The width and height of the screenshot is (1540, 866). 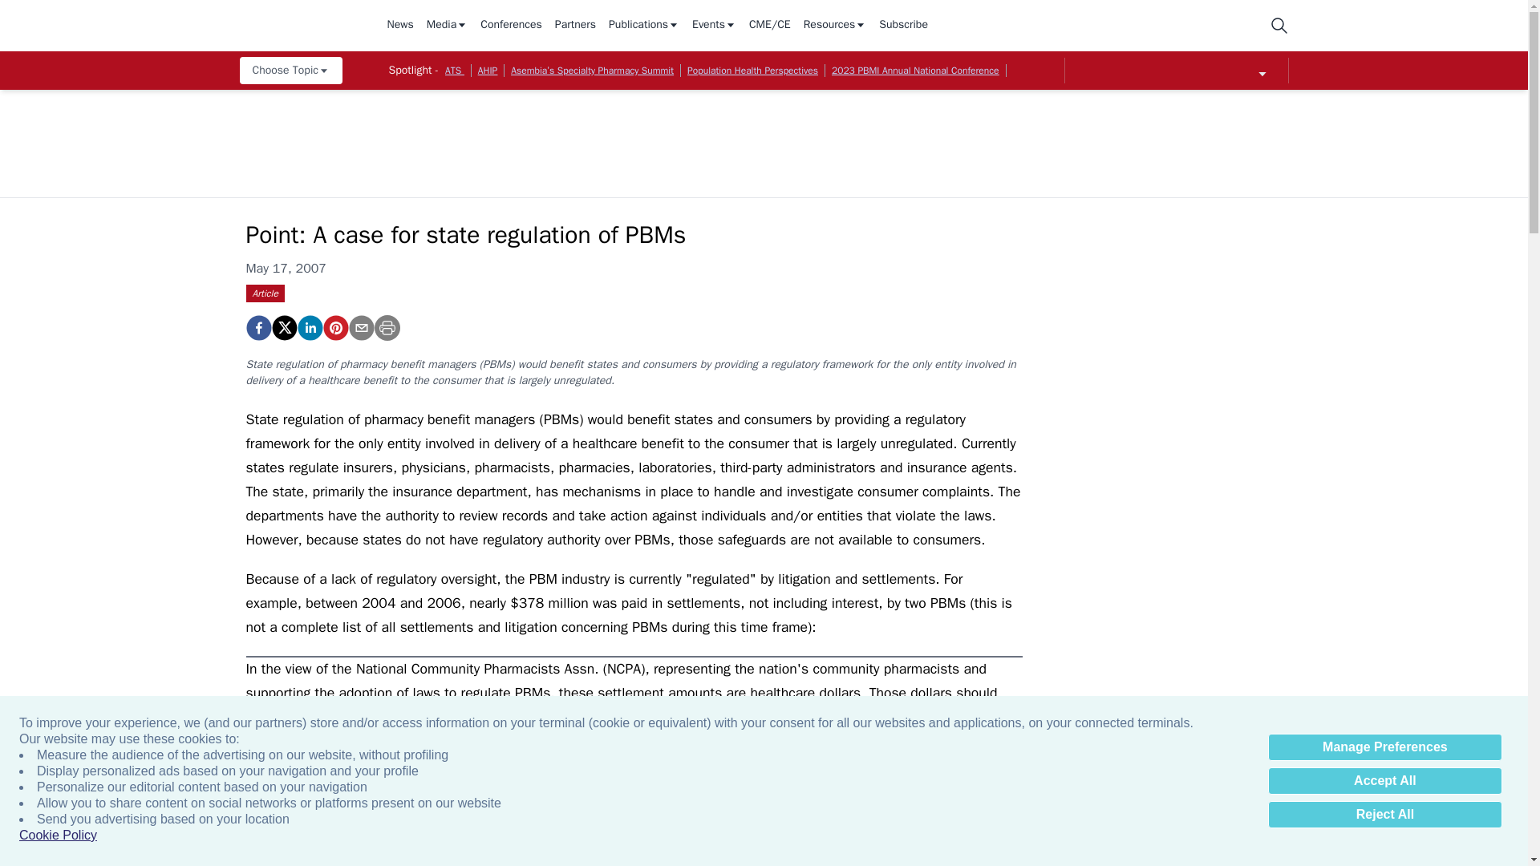 I want to click on Choose Topic, so click(x=290, y=71).